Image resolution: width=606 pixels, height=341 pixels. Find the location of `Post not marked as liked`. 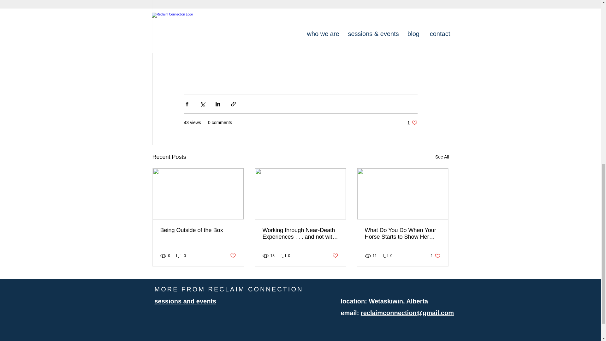

Post not marked as liked is located at coordinates (232, 256).